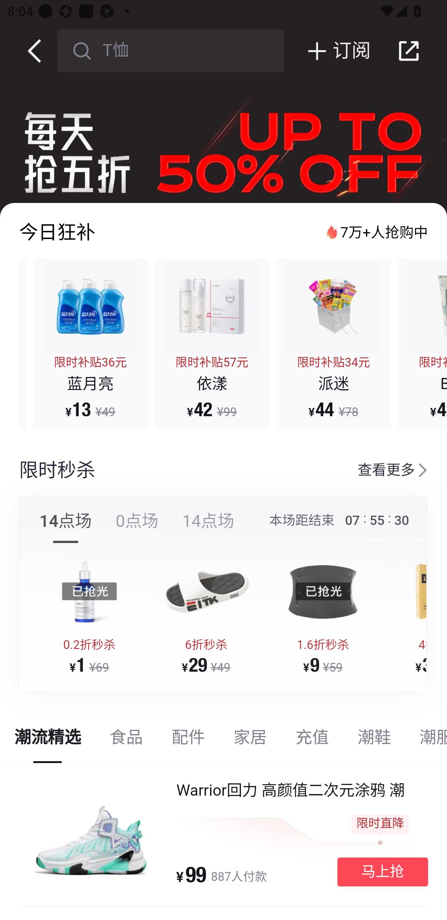 This screenshot has width=447, height=920. What do you see at coordinates (250, 741) in the screenshot?
I see `家居` at bounding box center [250, 741].